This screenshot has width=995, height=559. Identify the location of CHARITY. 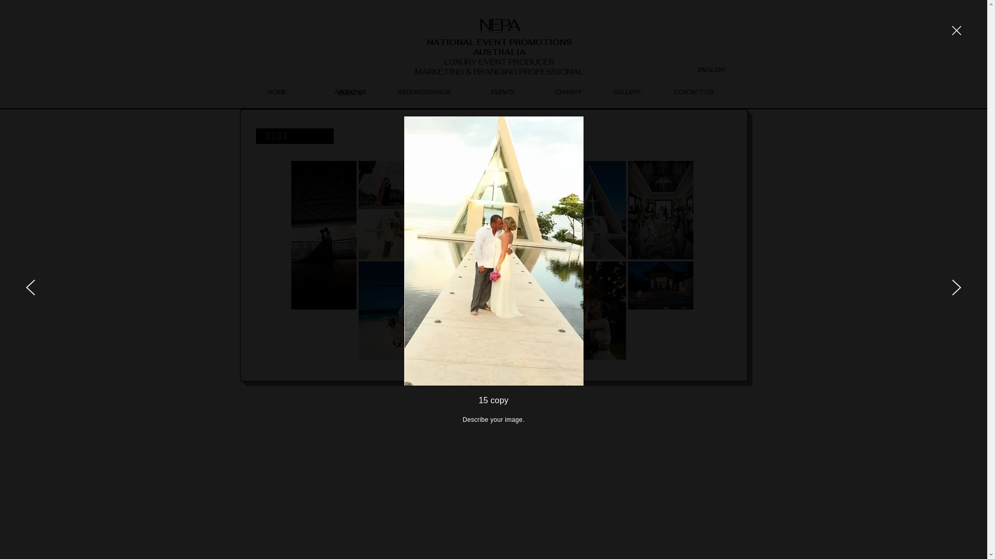
(568, 92).